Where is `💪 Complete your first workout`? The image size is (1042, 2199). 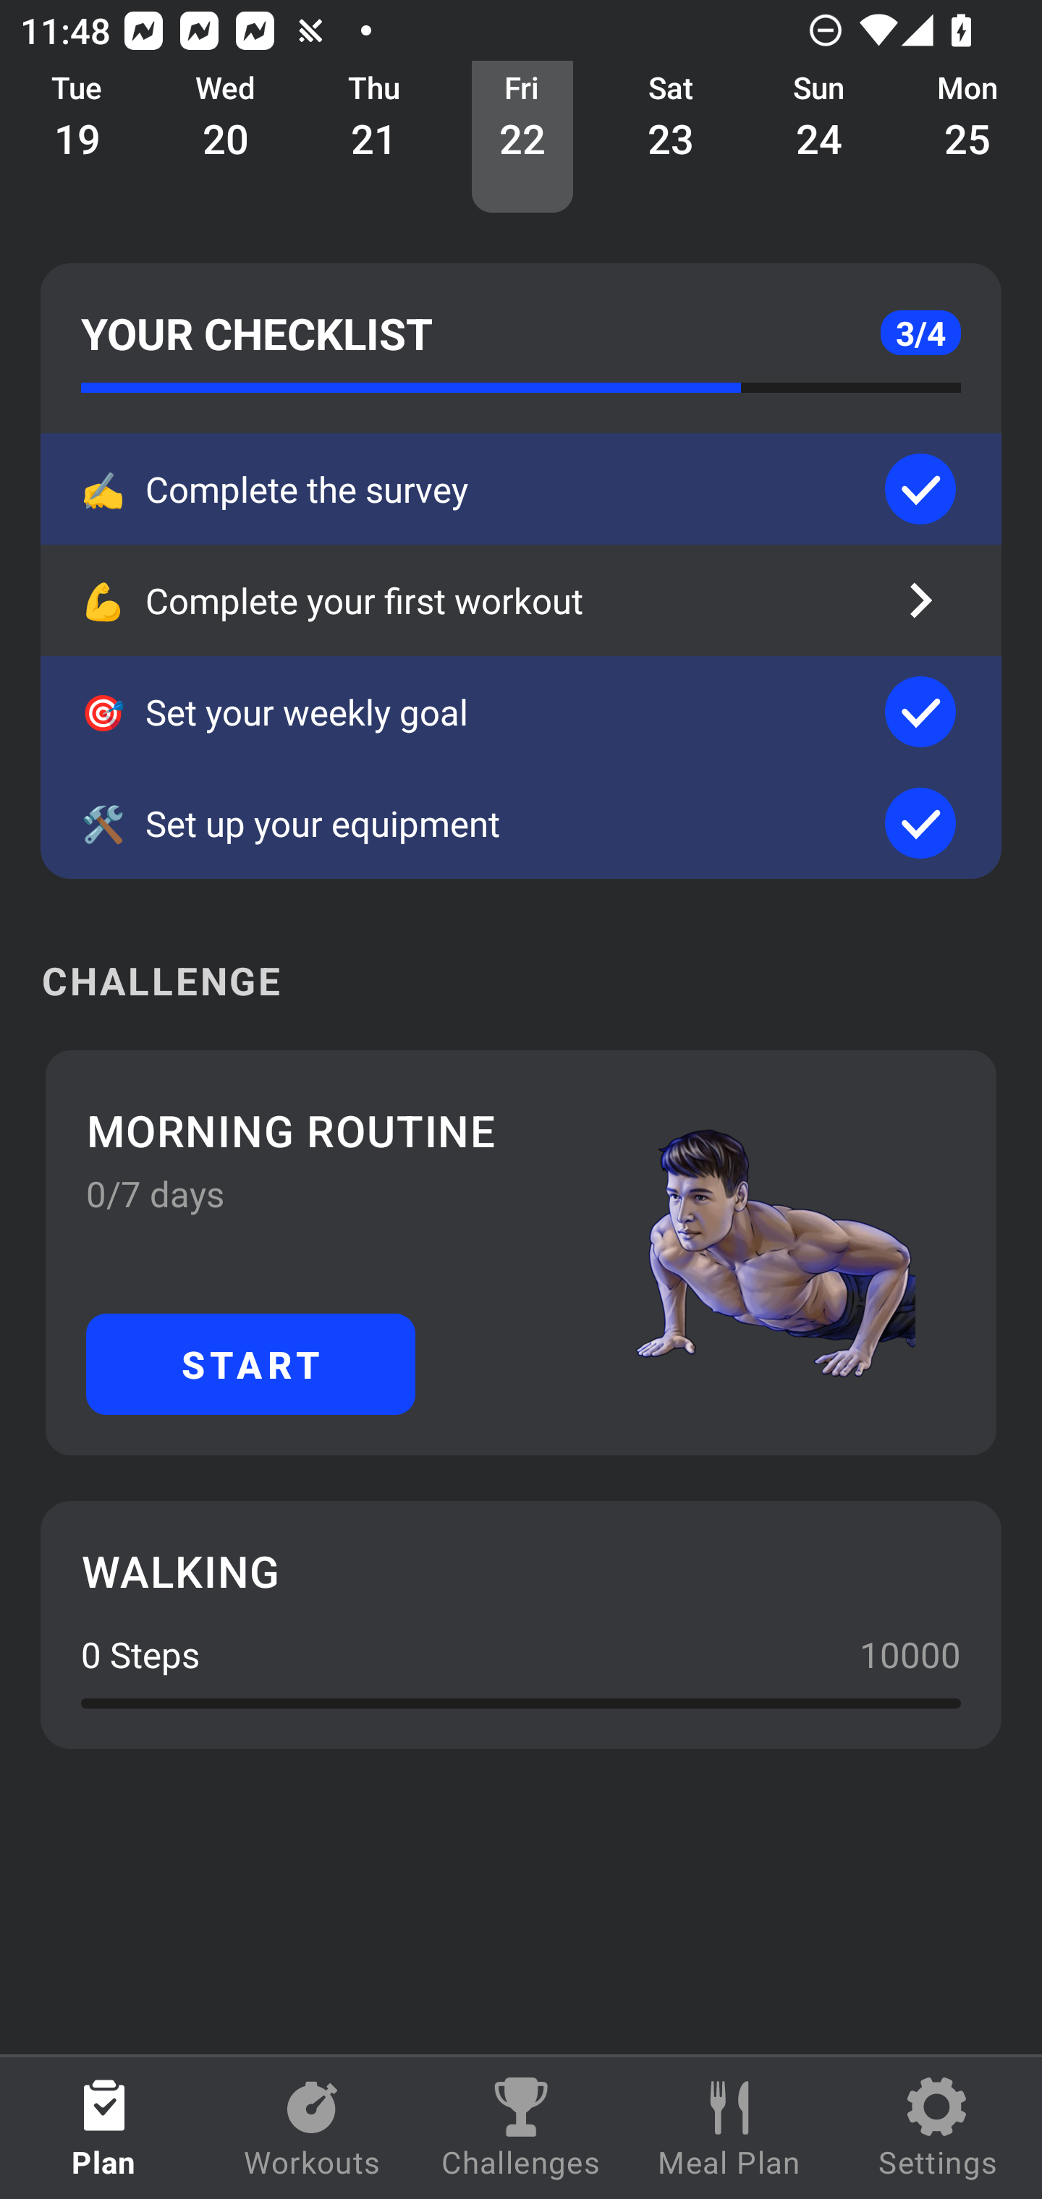 💪 Complete your first workout is located at coordinates (521, 600).